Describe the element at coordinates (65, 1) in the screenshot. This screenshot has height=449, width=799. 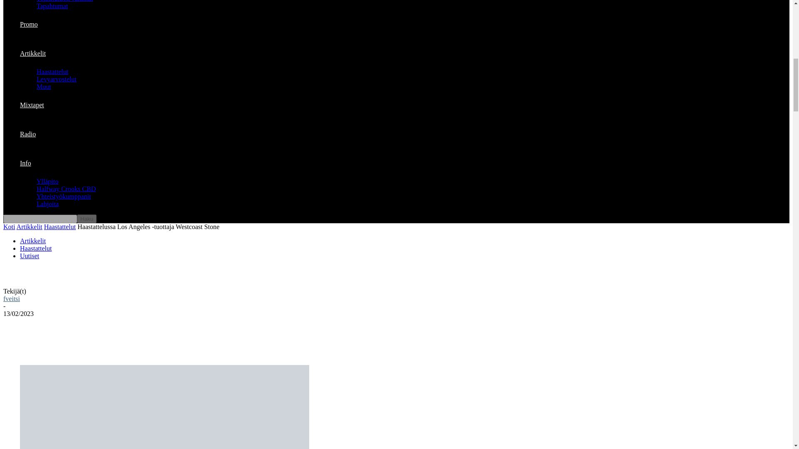
I see `Toimituksen valinnat` at that location.